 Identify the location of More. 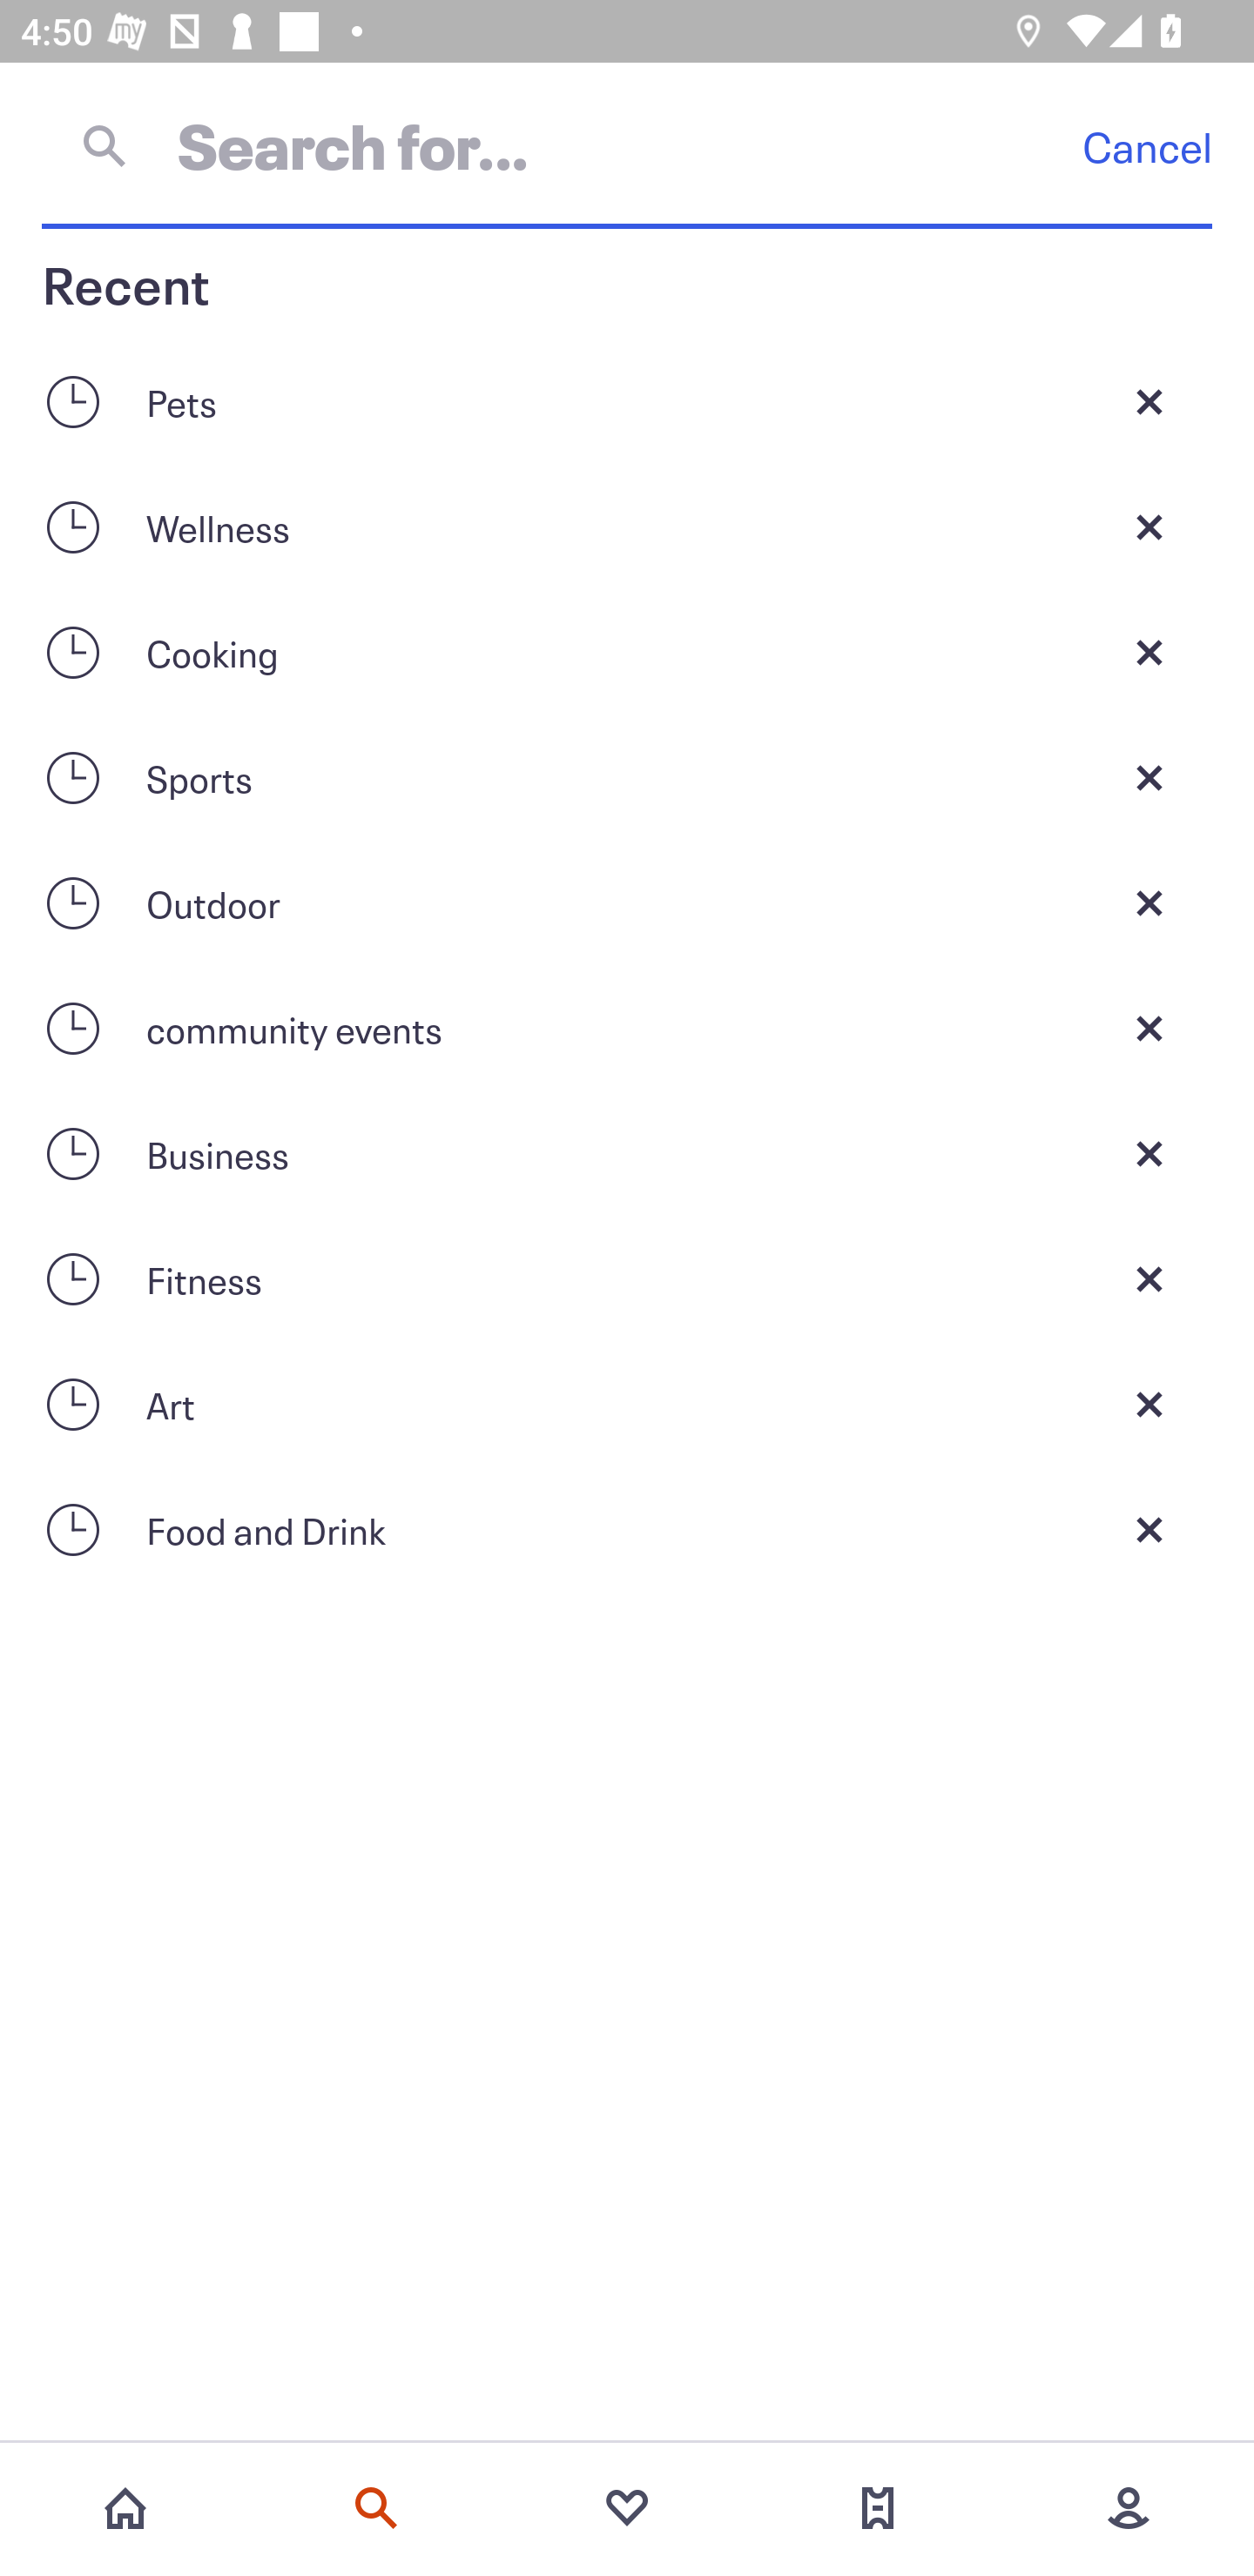
(1129, 2508).